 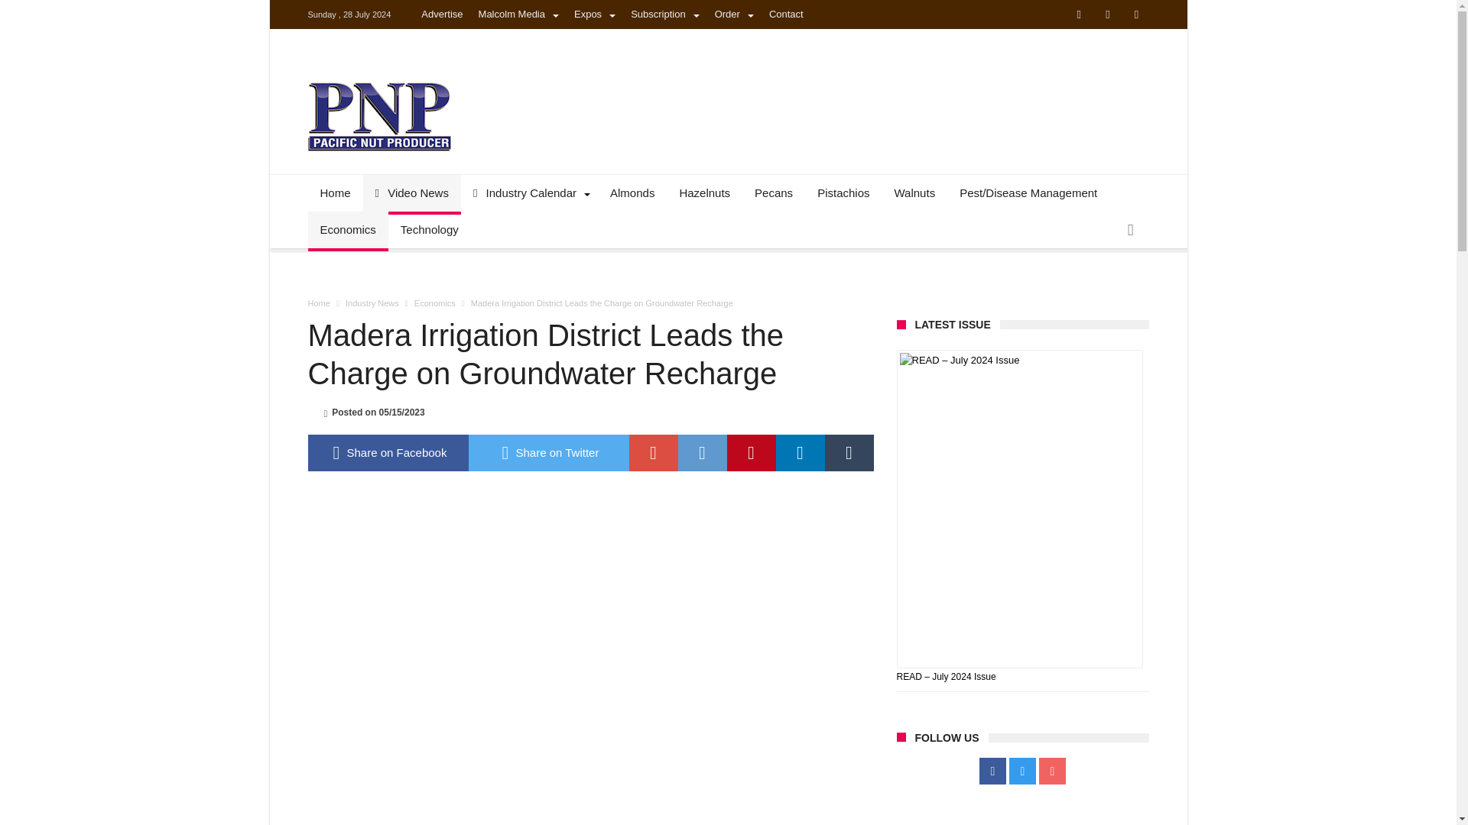 What do you see at coordinates (632, 192) in the screenshot?
I see `Almonds` at bounding box center [632, 192].